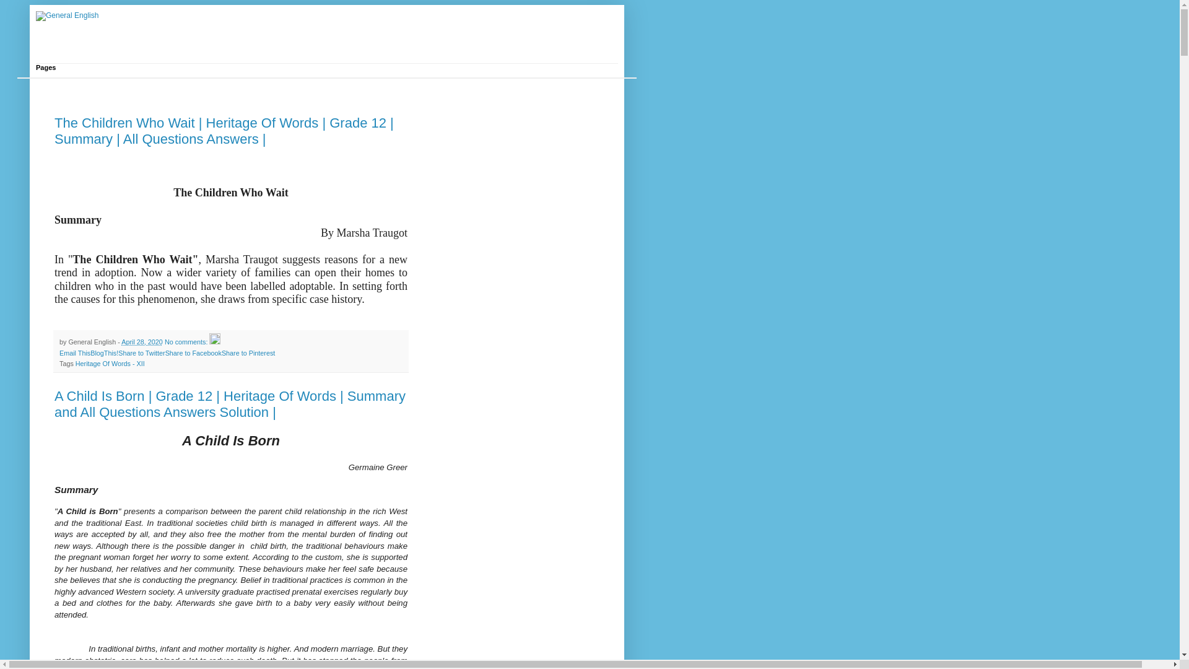  I want to click on permanent link, so click(142, 342).